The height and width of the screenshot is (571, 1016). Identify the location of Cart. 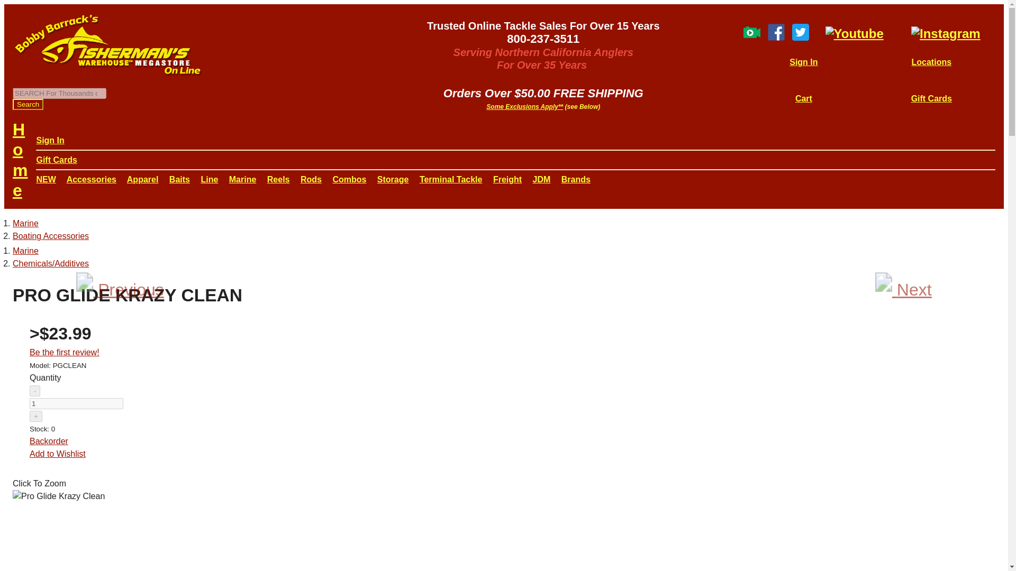
(803, 98).